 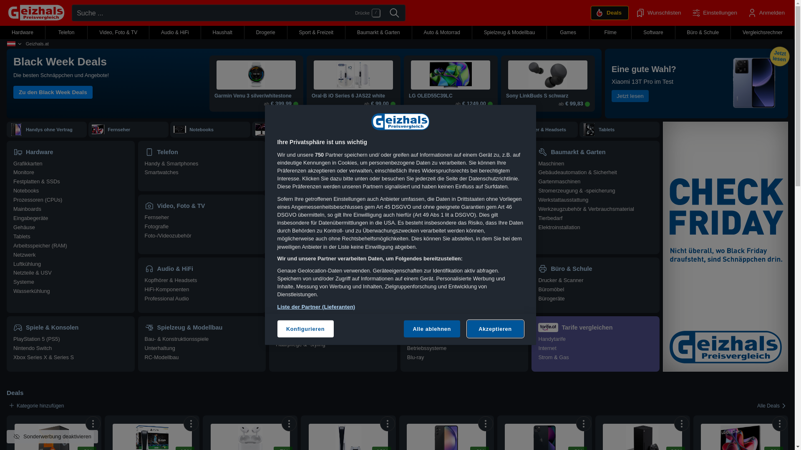 What do you see at coordinates (714, 13) in the screenshot?
I see `Einstellungen` at bounding box center [714, 13].